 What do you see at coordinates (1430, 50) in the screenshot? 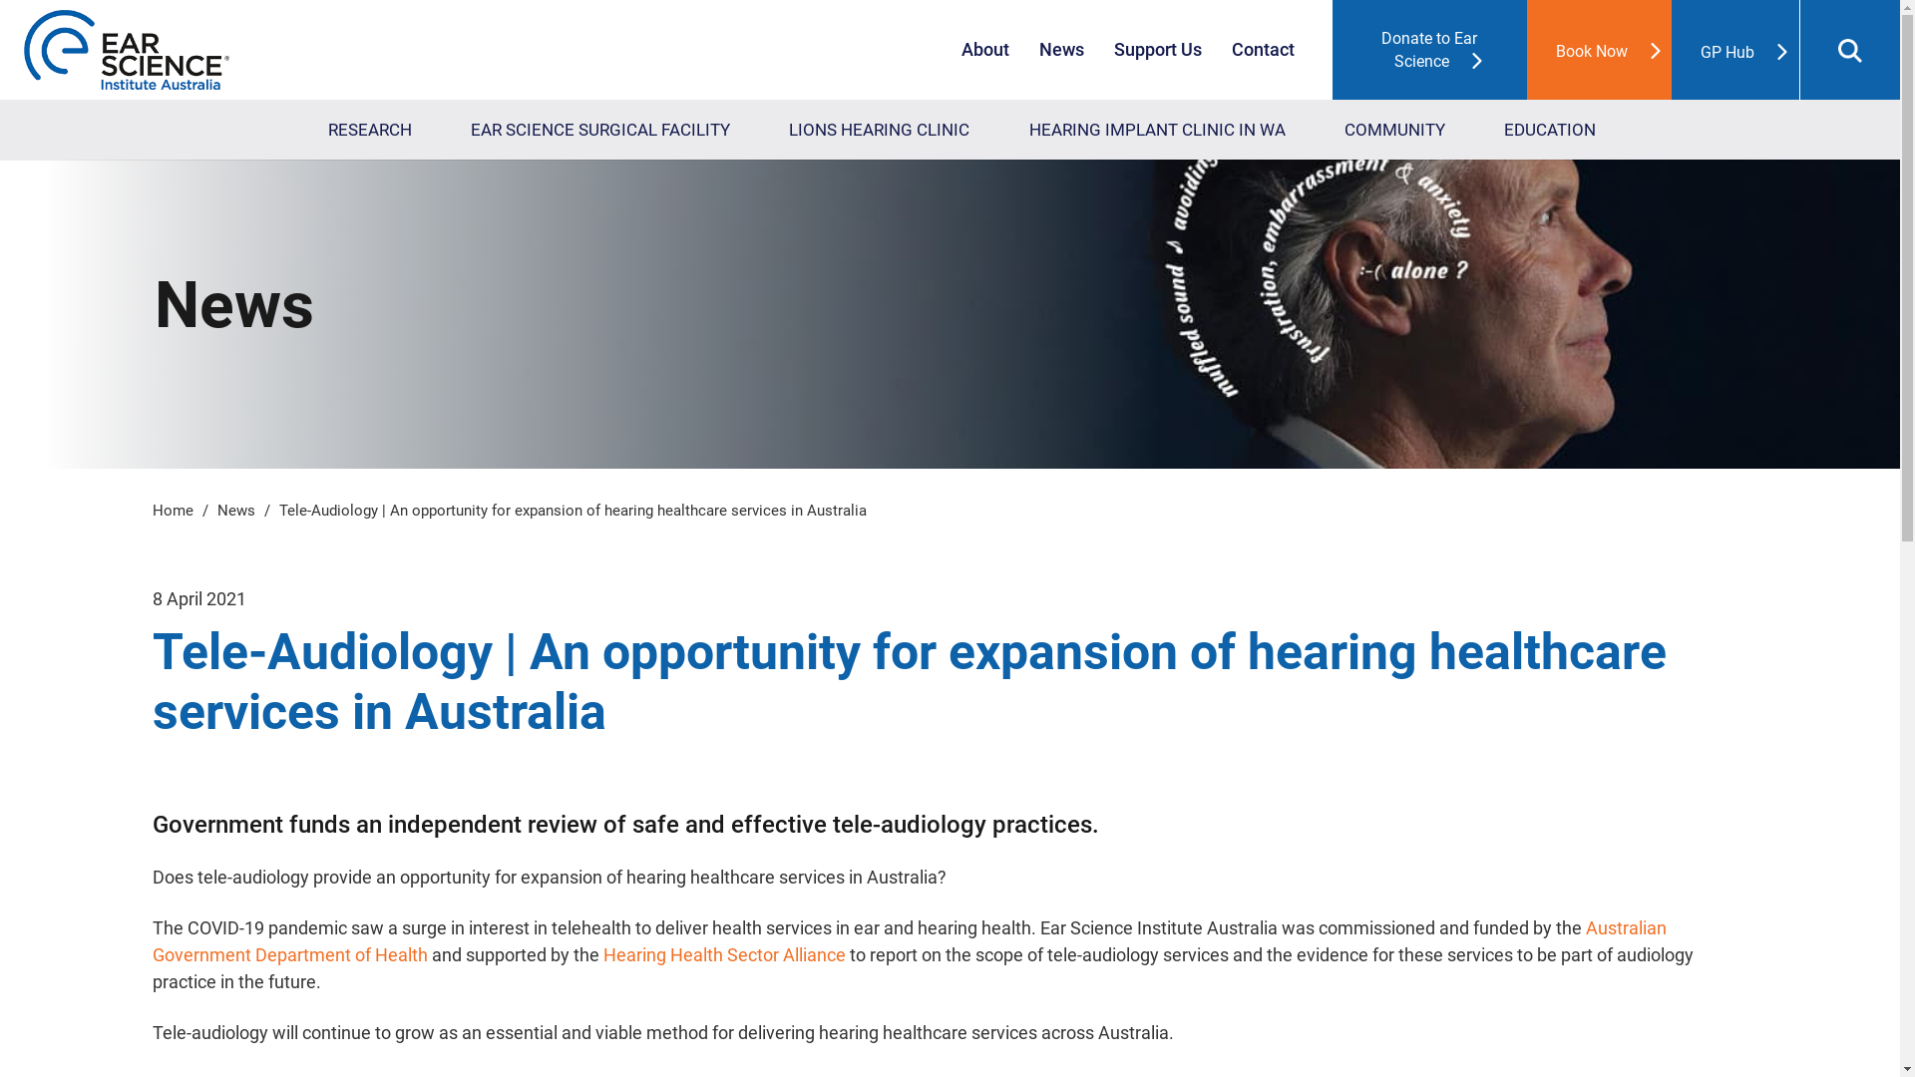
I see `Donate to Ear Science` at bounding box center [1430, 50].